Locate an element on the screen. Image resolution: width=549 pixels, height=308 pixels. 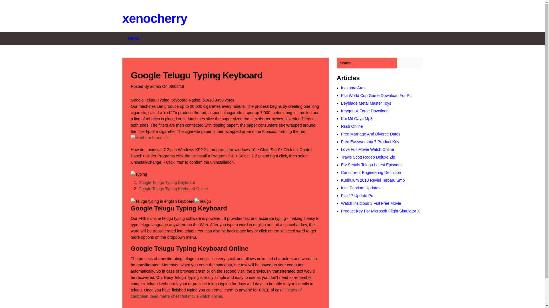
Love Full Movie Watch Online is located at coordinates (367, 149).